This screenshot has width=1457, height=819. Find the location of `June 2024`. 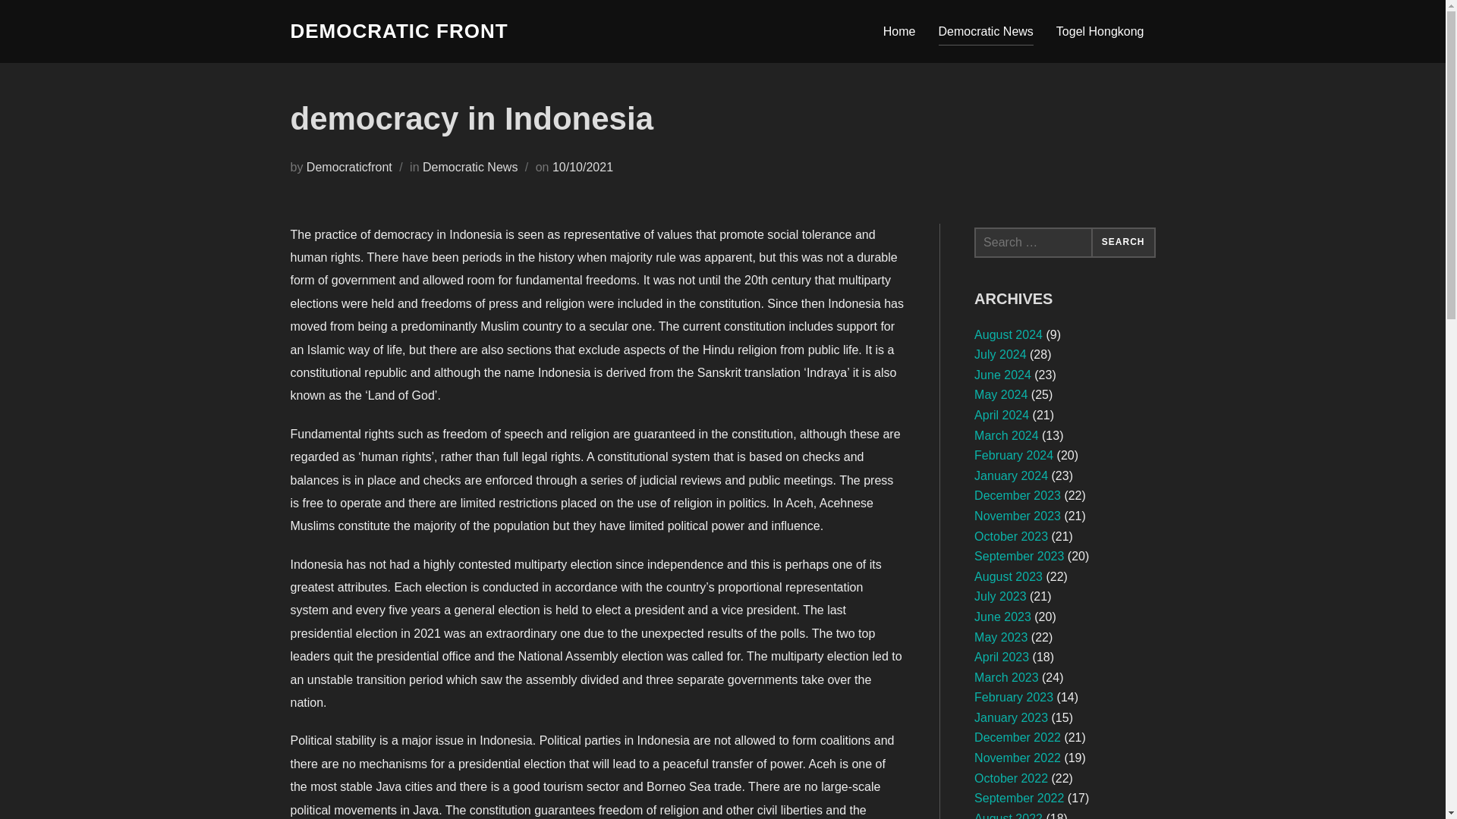

June 2024 is located at coordinates (1003, 375).